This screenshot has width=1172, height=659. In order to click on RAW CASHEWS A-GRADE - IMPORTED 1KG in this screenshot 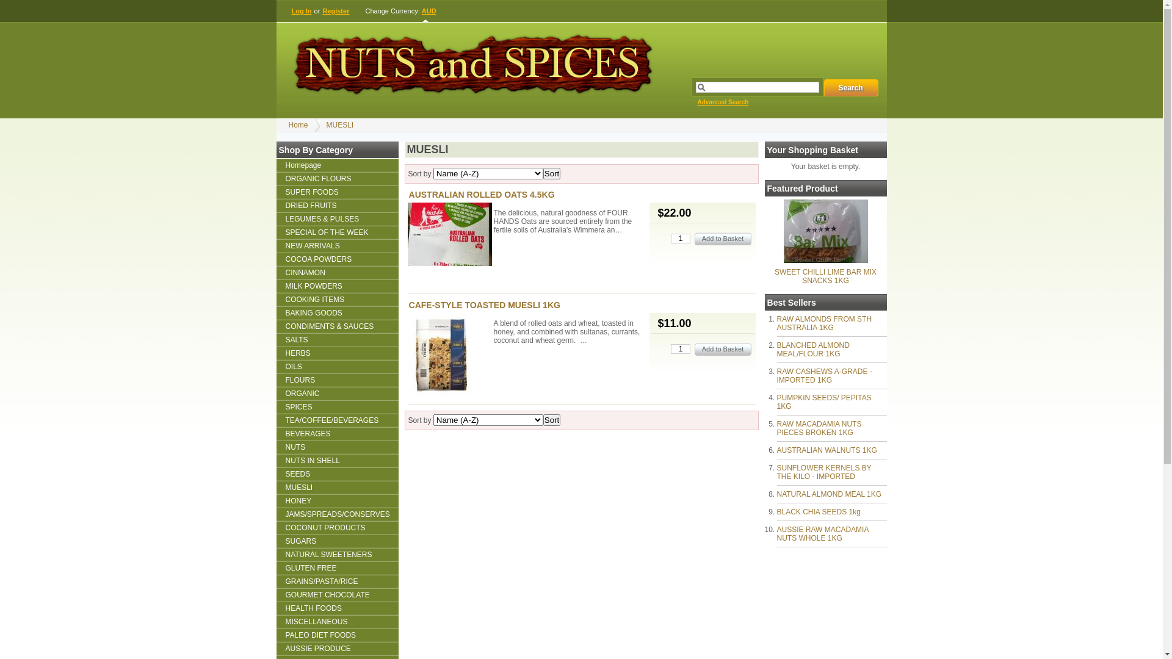, I will do `click(824, 376)`.